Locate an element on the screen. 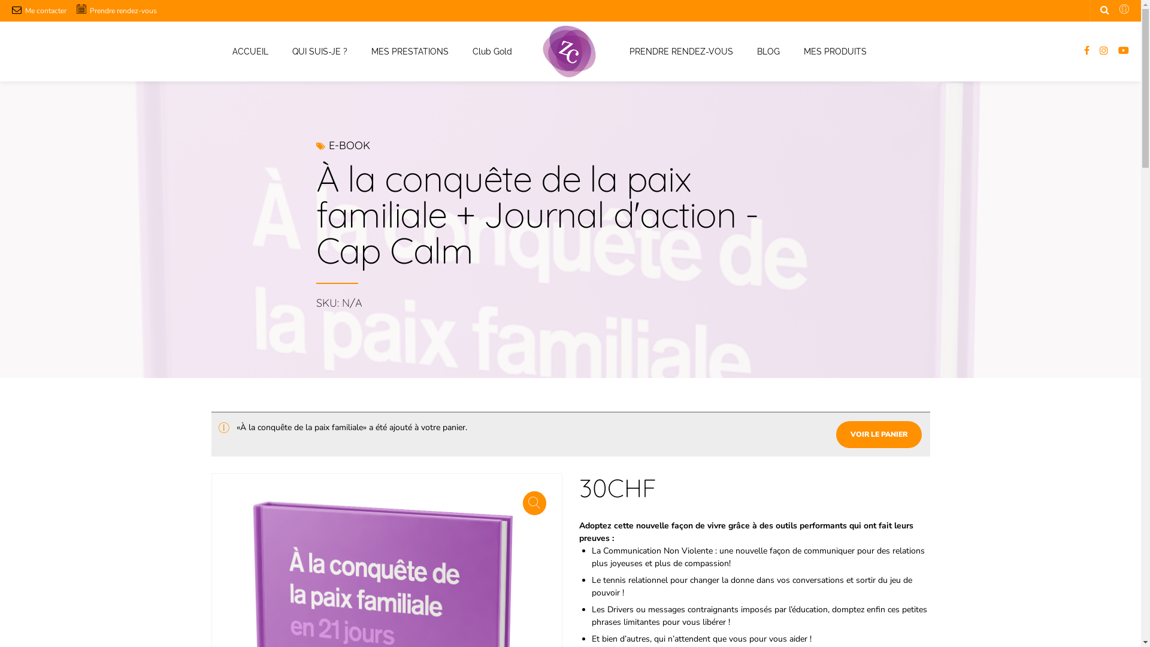 The image size is (1150, 647). E-BOOK is located at coordinates (349, 145).